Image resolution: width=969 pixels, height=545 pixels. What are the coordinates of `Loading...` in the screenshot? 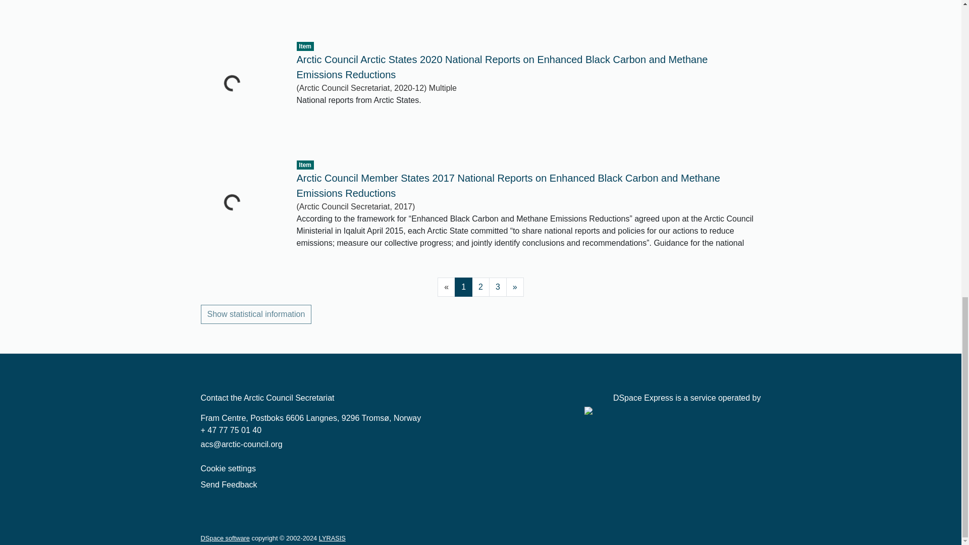 It's located at (241, 210).